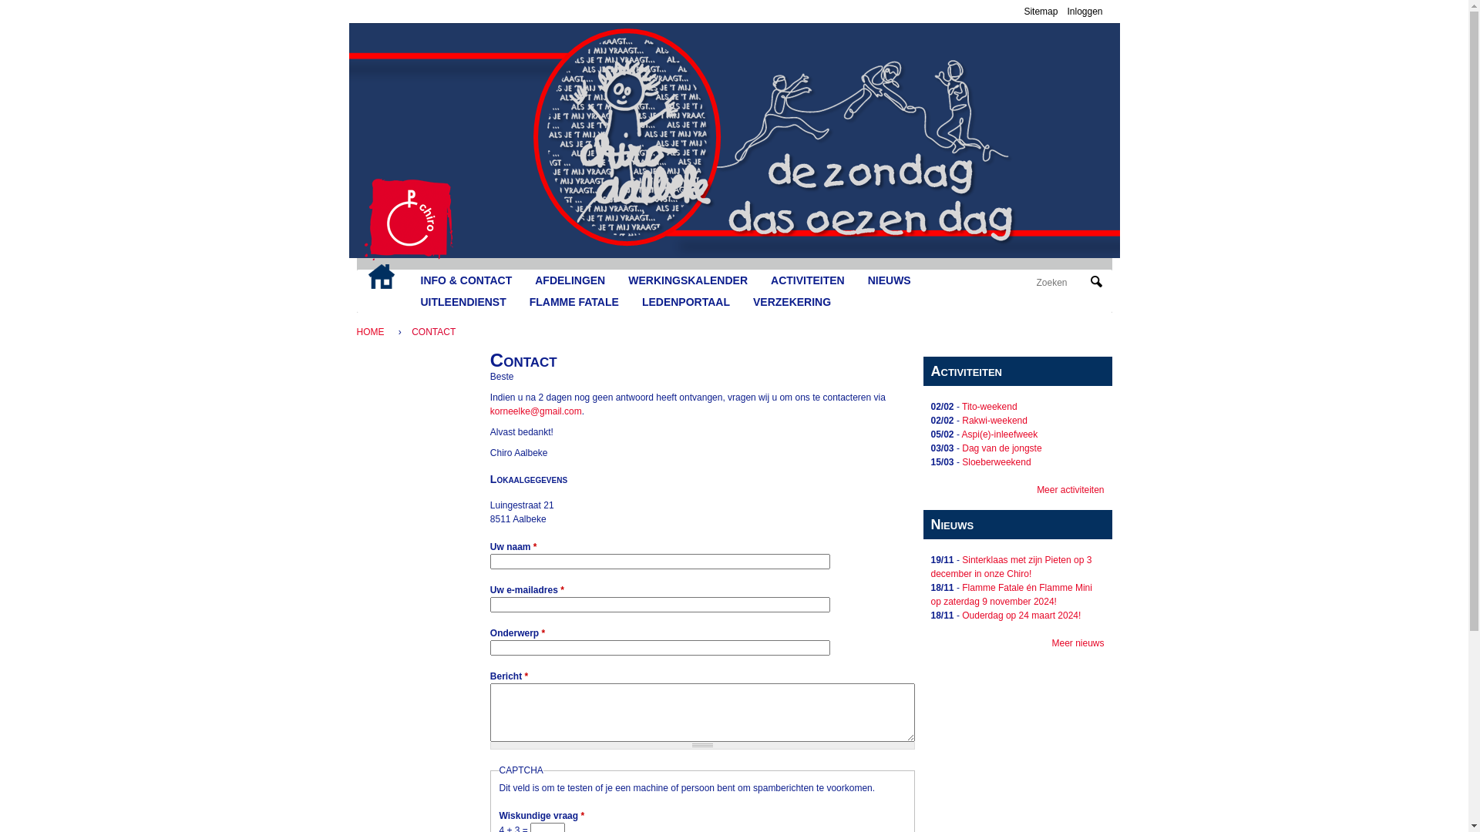 The height and width of the screenshot is (832, 1480). I want to click on Dag van de jongste, so click(1002, 448).